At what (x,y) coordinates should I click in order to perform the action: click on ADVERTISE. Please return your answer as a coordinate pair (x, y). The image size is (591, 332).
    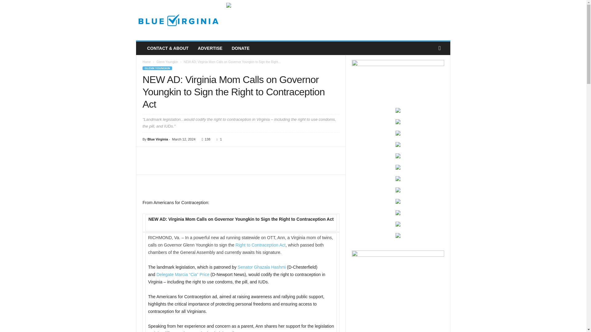
    Looking at the image, I should click on (210, 48).